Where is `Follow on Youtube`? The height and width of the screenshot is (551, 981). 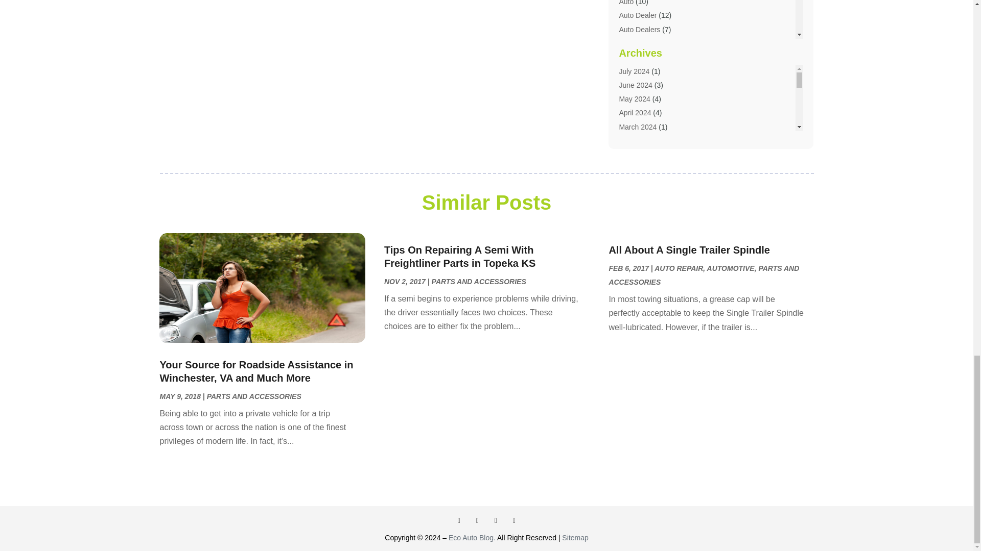 Follow on Youtube is located at coordinates (514, 520).